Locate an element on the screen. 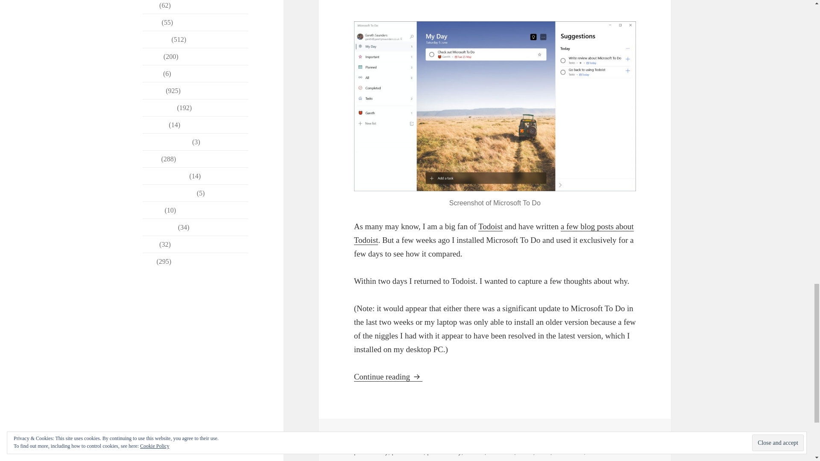 This screenshot has width=820, height=461. Games is located at coordinates (152, 73).